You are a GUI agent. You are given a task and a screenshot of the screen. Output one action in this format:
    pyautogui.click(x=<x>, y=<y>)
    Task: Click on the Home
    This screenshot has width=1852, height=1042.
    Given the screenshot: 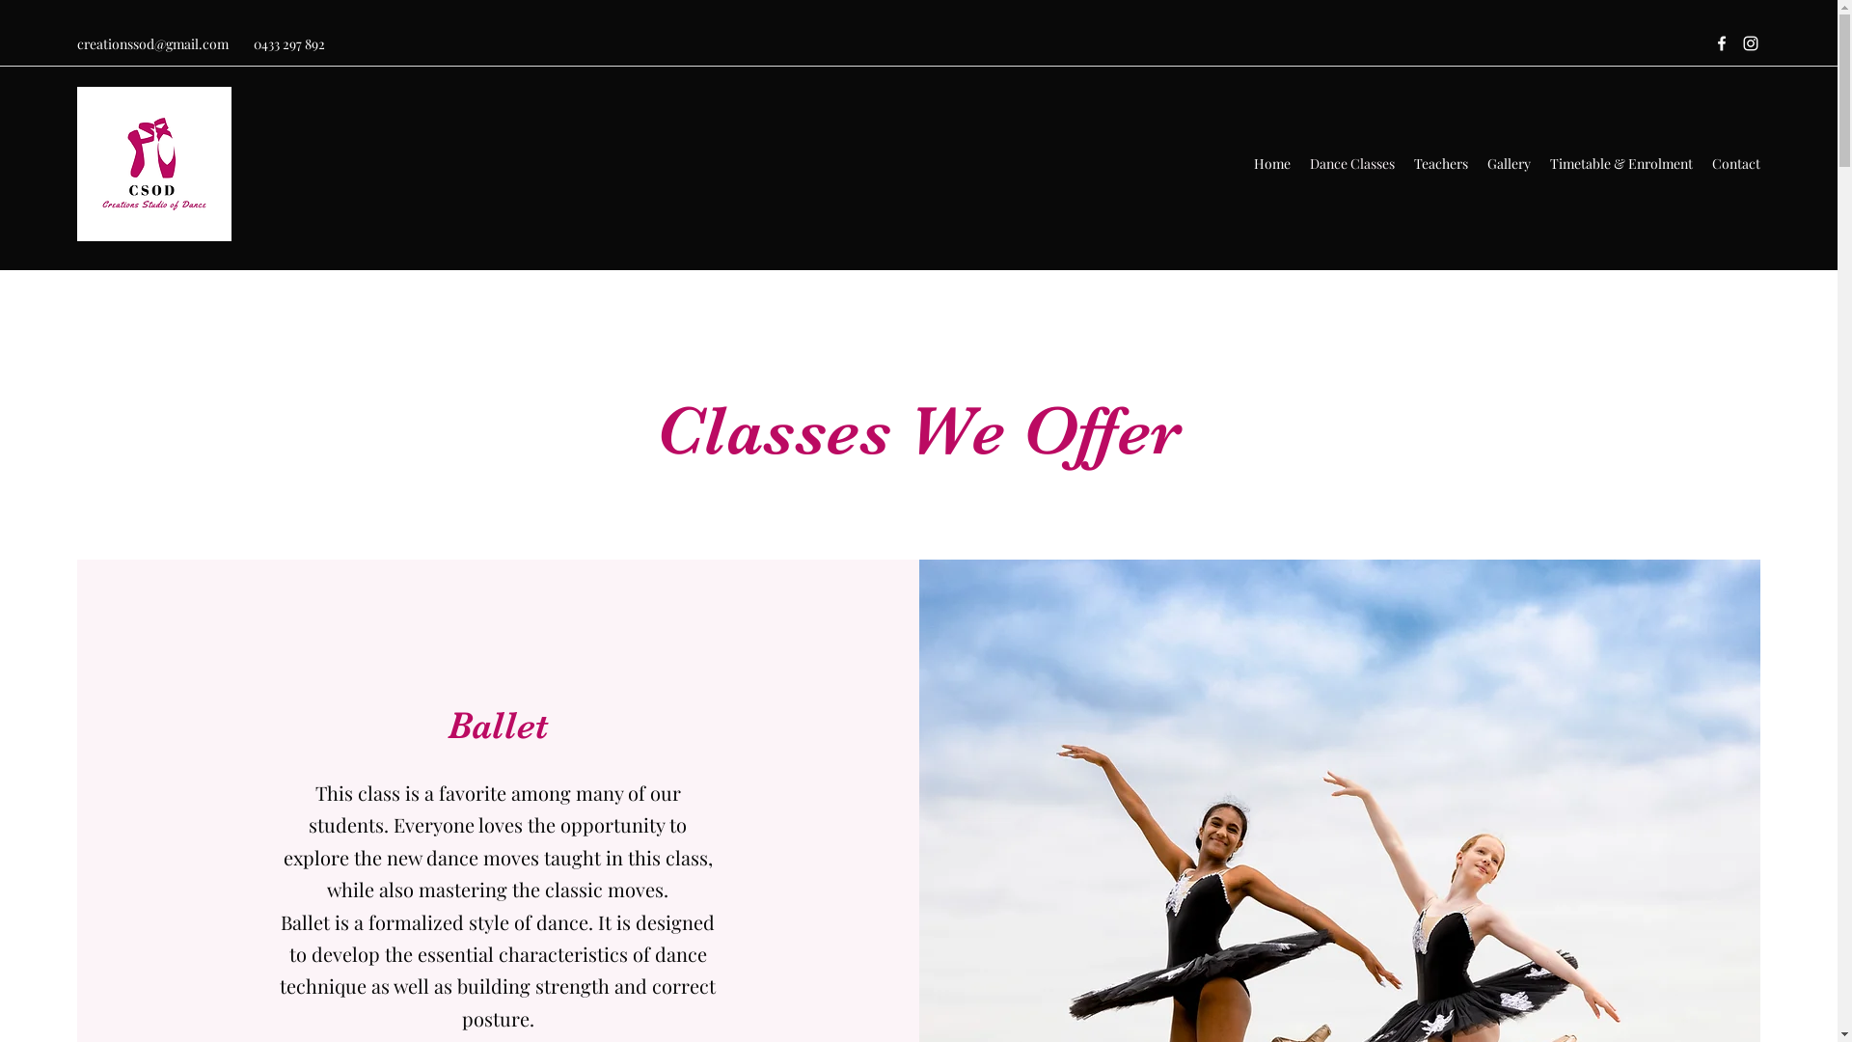 What is the action you would take?
    pyautogui.click(x=1272, y=164)
    